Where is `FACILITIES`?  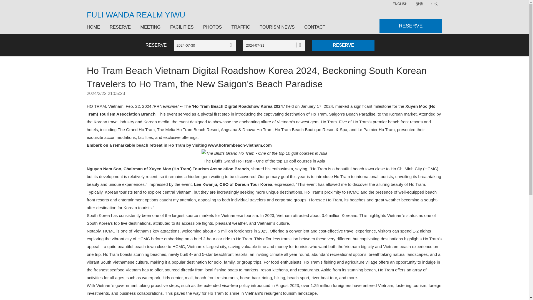 FACILITIES is located at coordinates (182, 27).